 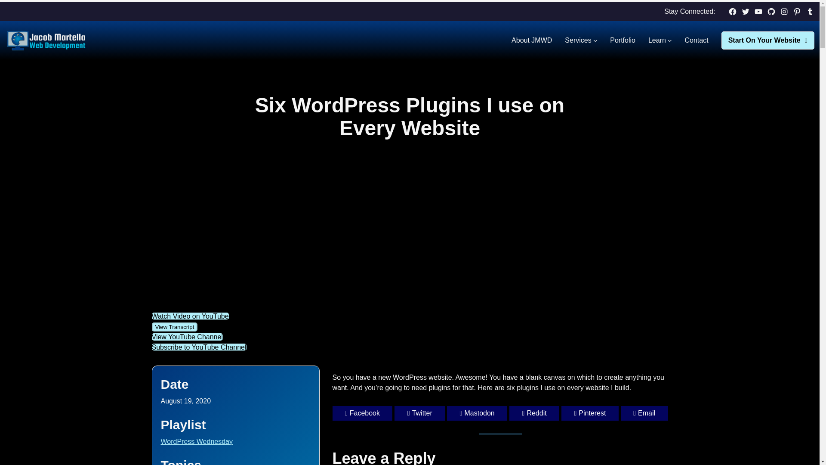 What do you see at coordinates (771, 11) in the screenshot?
I see `GitHub` at bounding box center [771, 11].